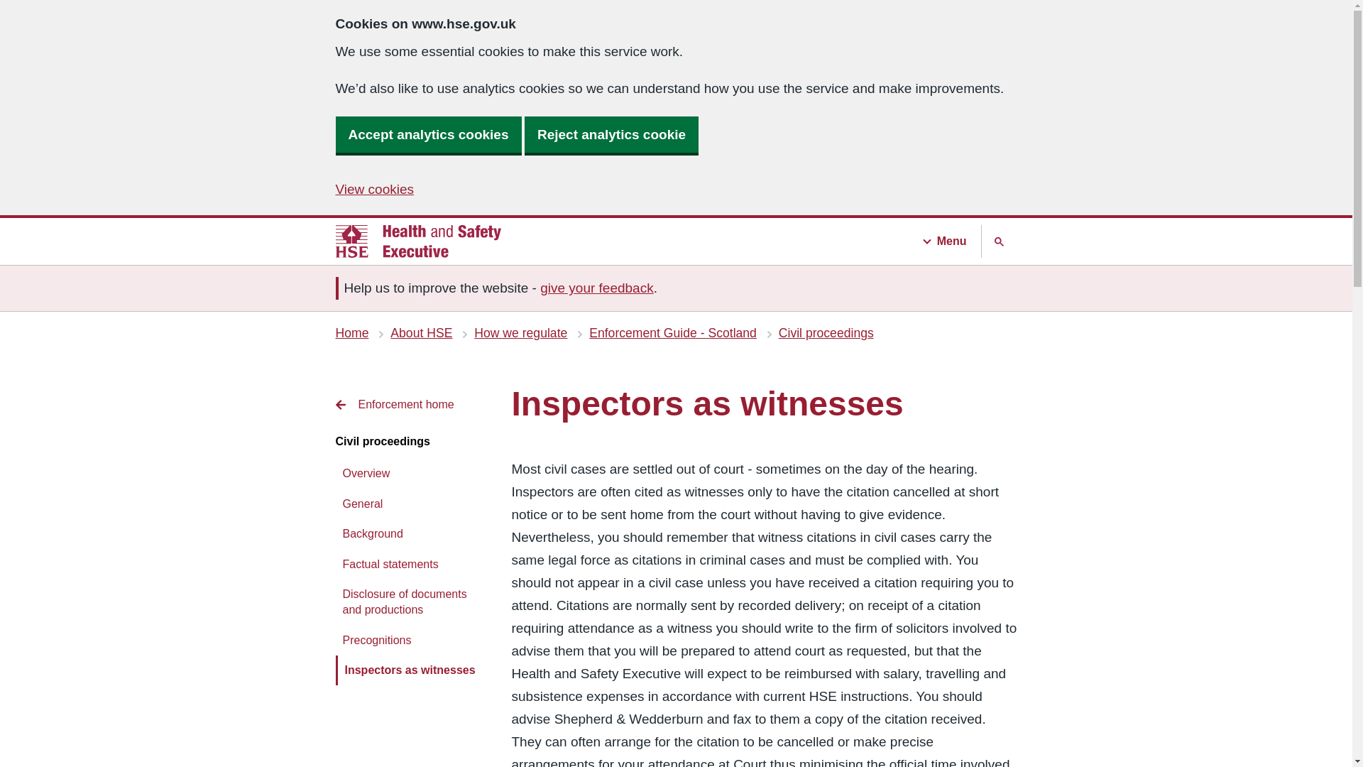  I want to click on About HSE, so click(421, 333).